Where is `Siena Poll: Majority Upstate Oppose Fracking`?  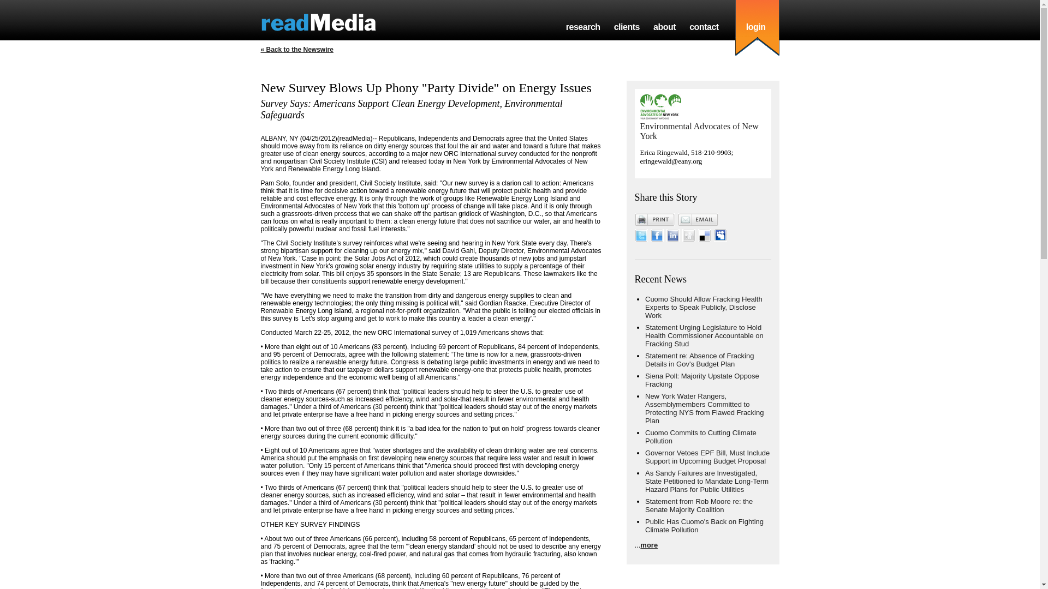 Siena Poll: Majority Upstate Oppose Fracking is located at coordinates (702, 380).